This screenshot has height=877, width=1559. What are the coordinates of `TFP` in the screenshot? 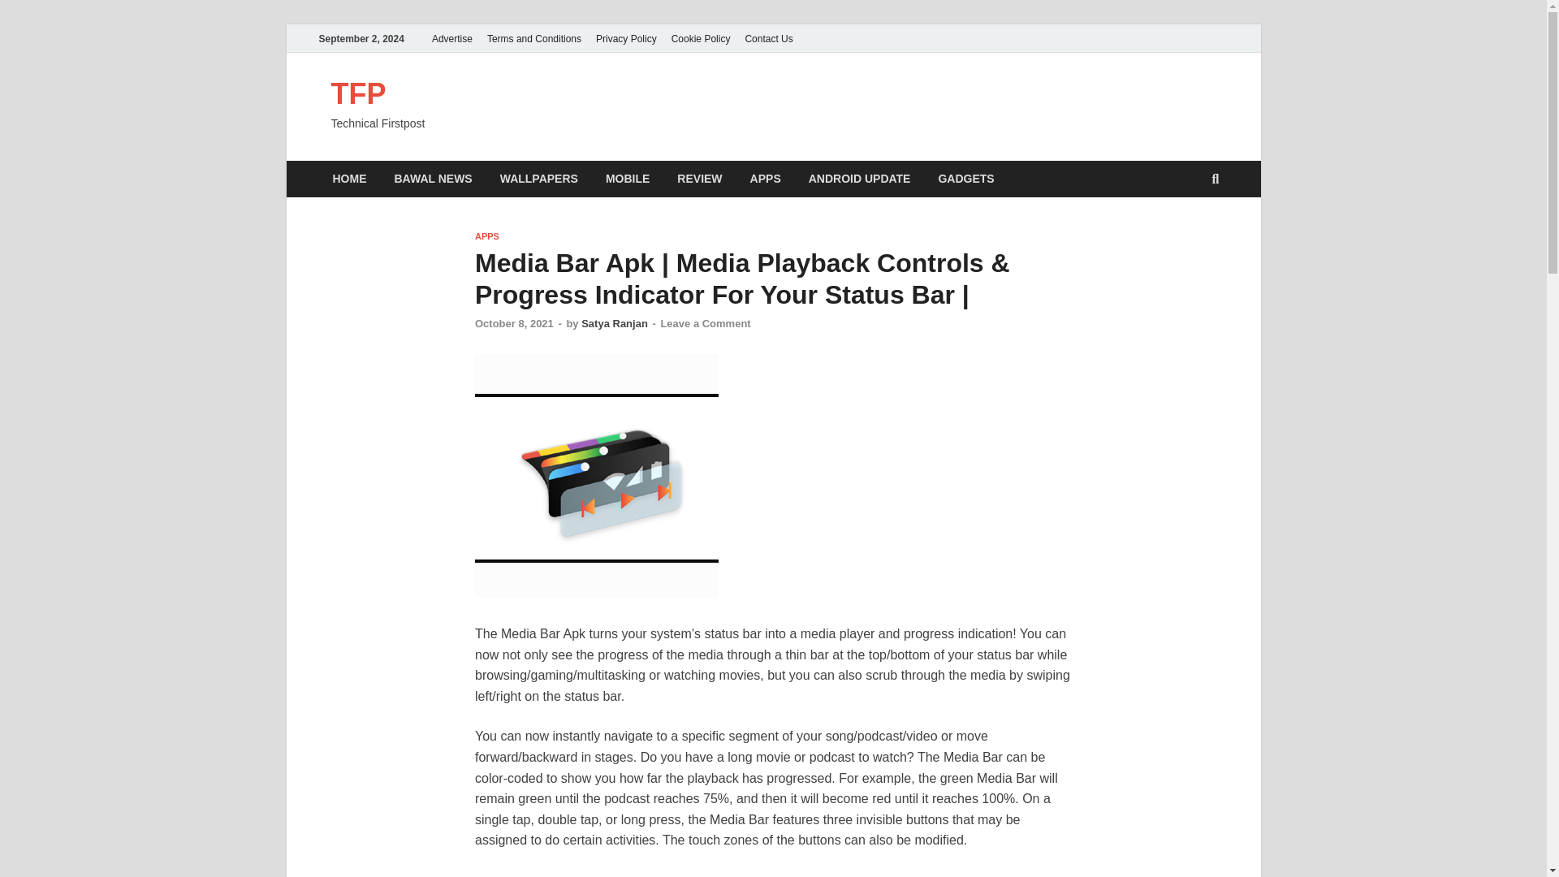 It's located at (359, 94).